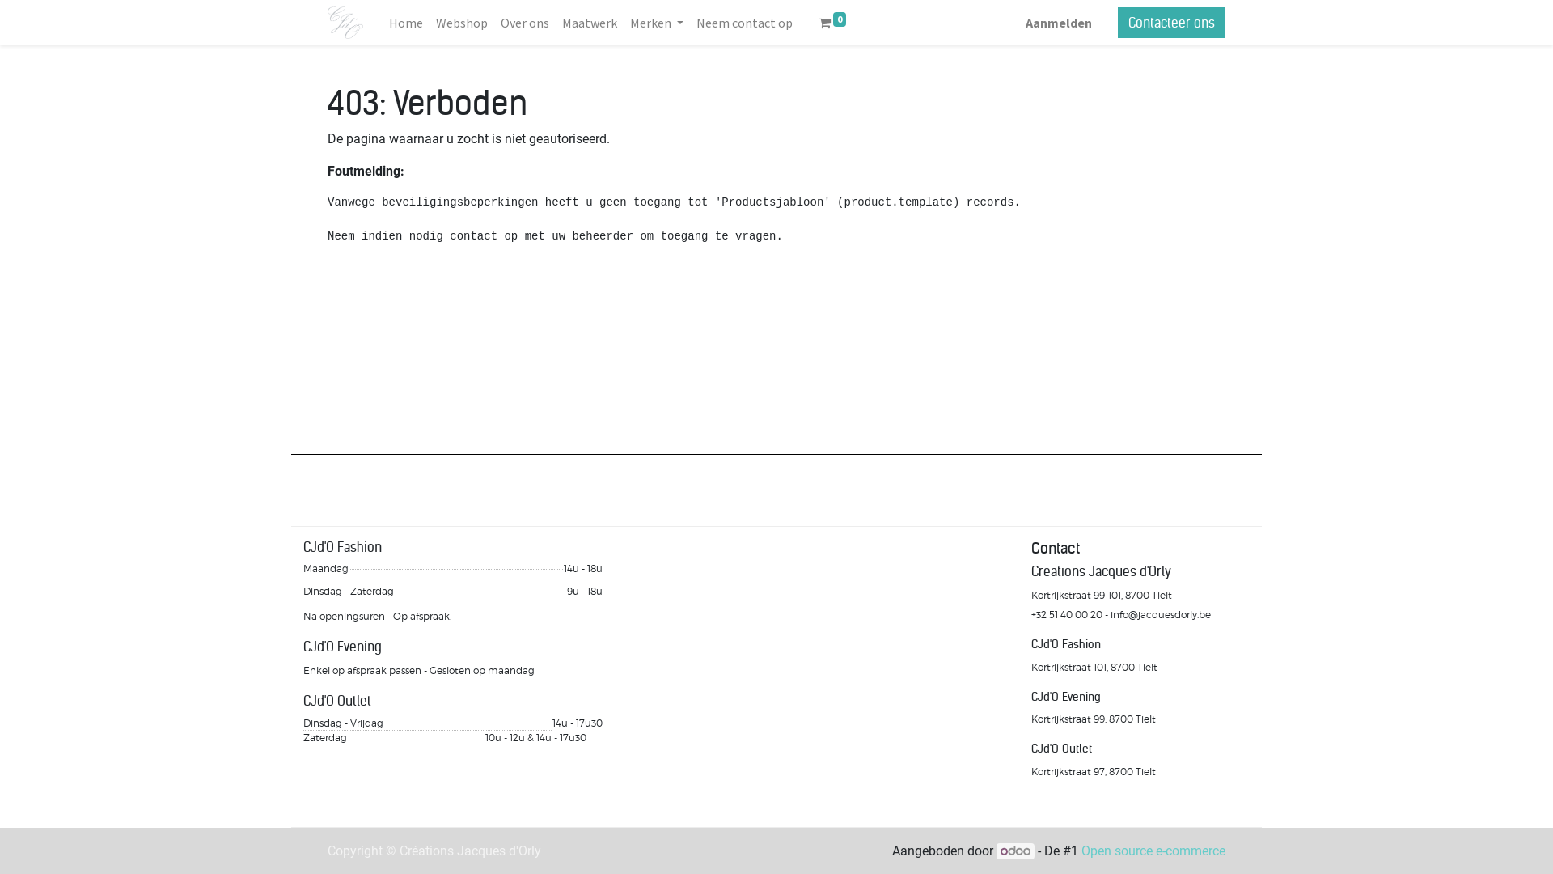 The image size is (1553, 874). What do you see at coordinates (525, 23) in the screenshot?
I see `Over ons` at bounding box center [525, 23].